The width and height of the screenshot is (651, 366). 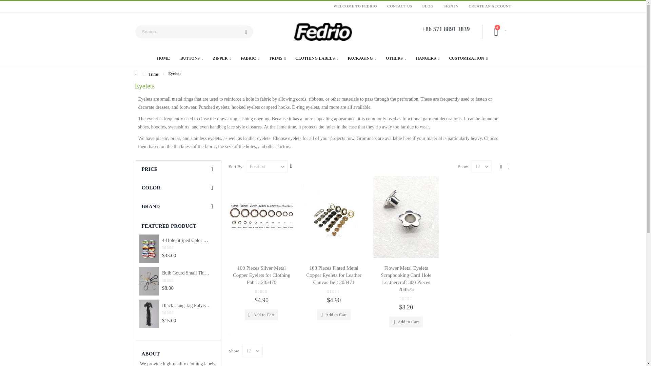 I want to click on BUTTONS, so click(x=192, y=58).